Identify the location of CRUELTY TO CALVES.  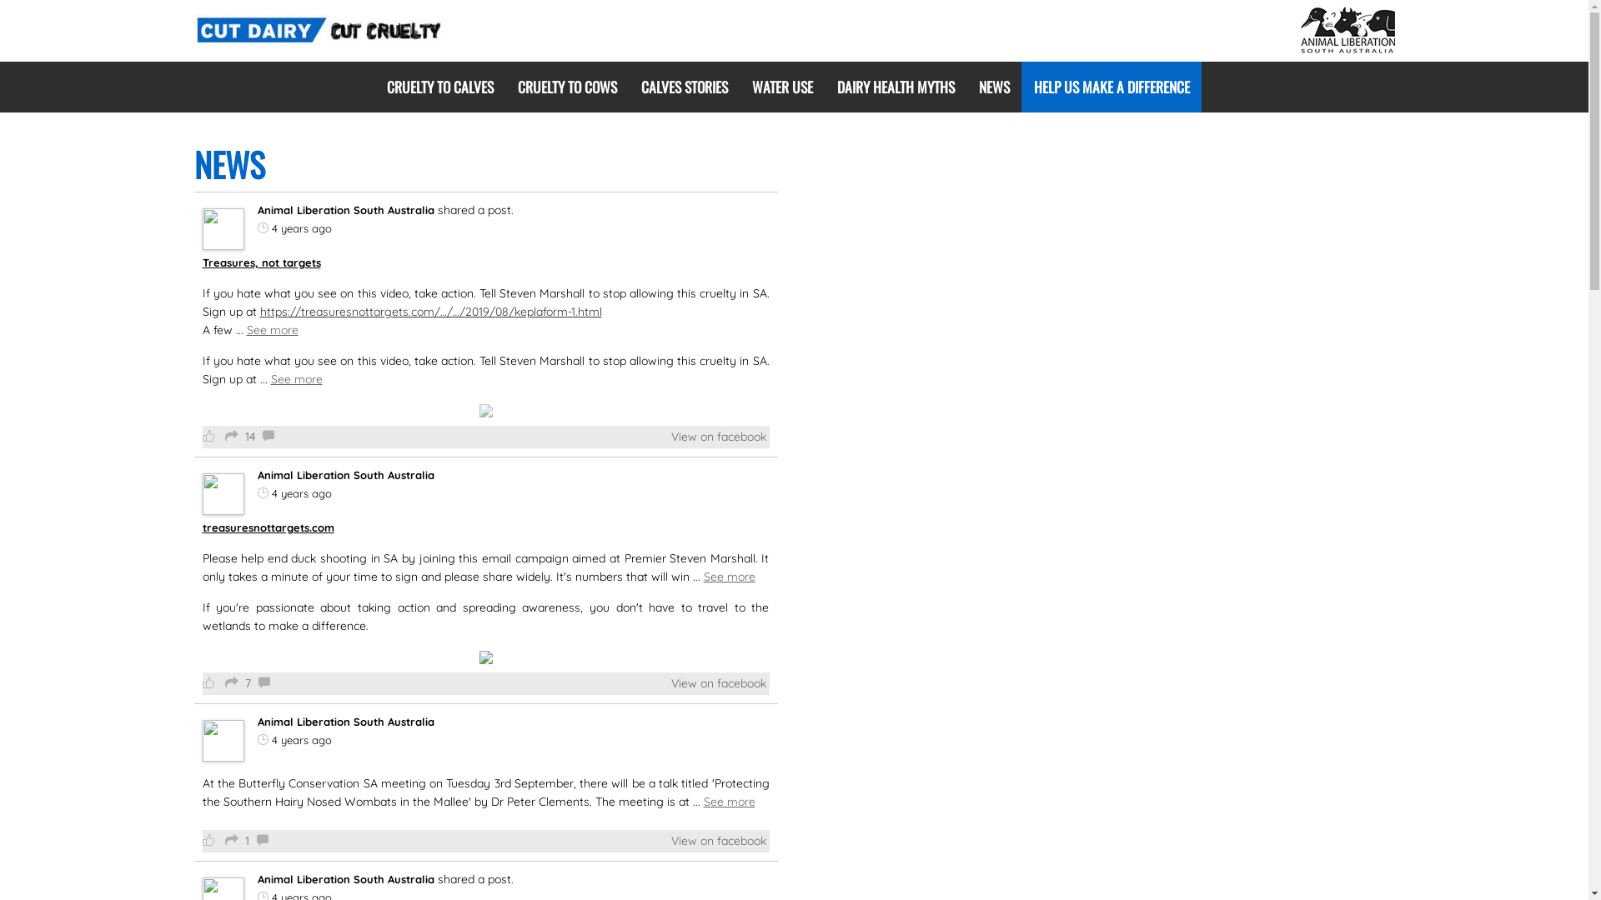
(447, 87).